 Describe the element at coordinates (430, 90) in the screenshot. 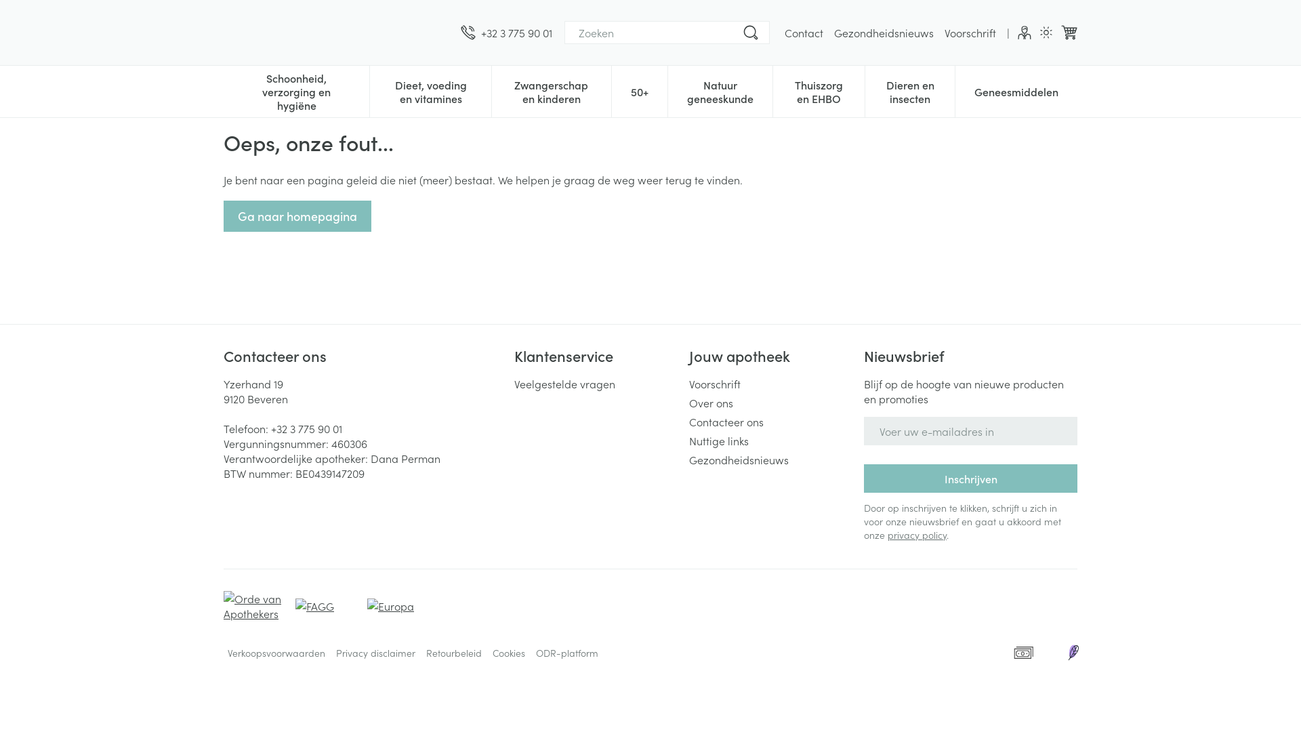

I see `Dieet, voeding en vitamines` at that location.